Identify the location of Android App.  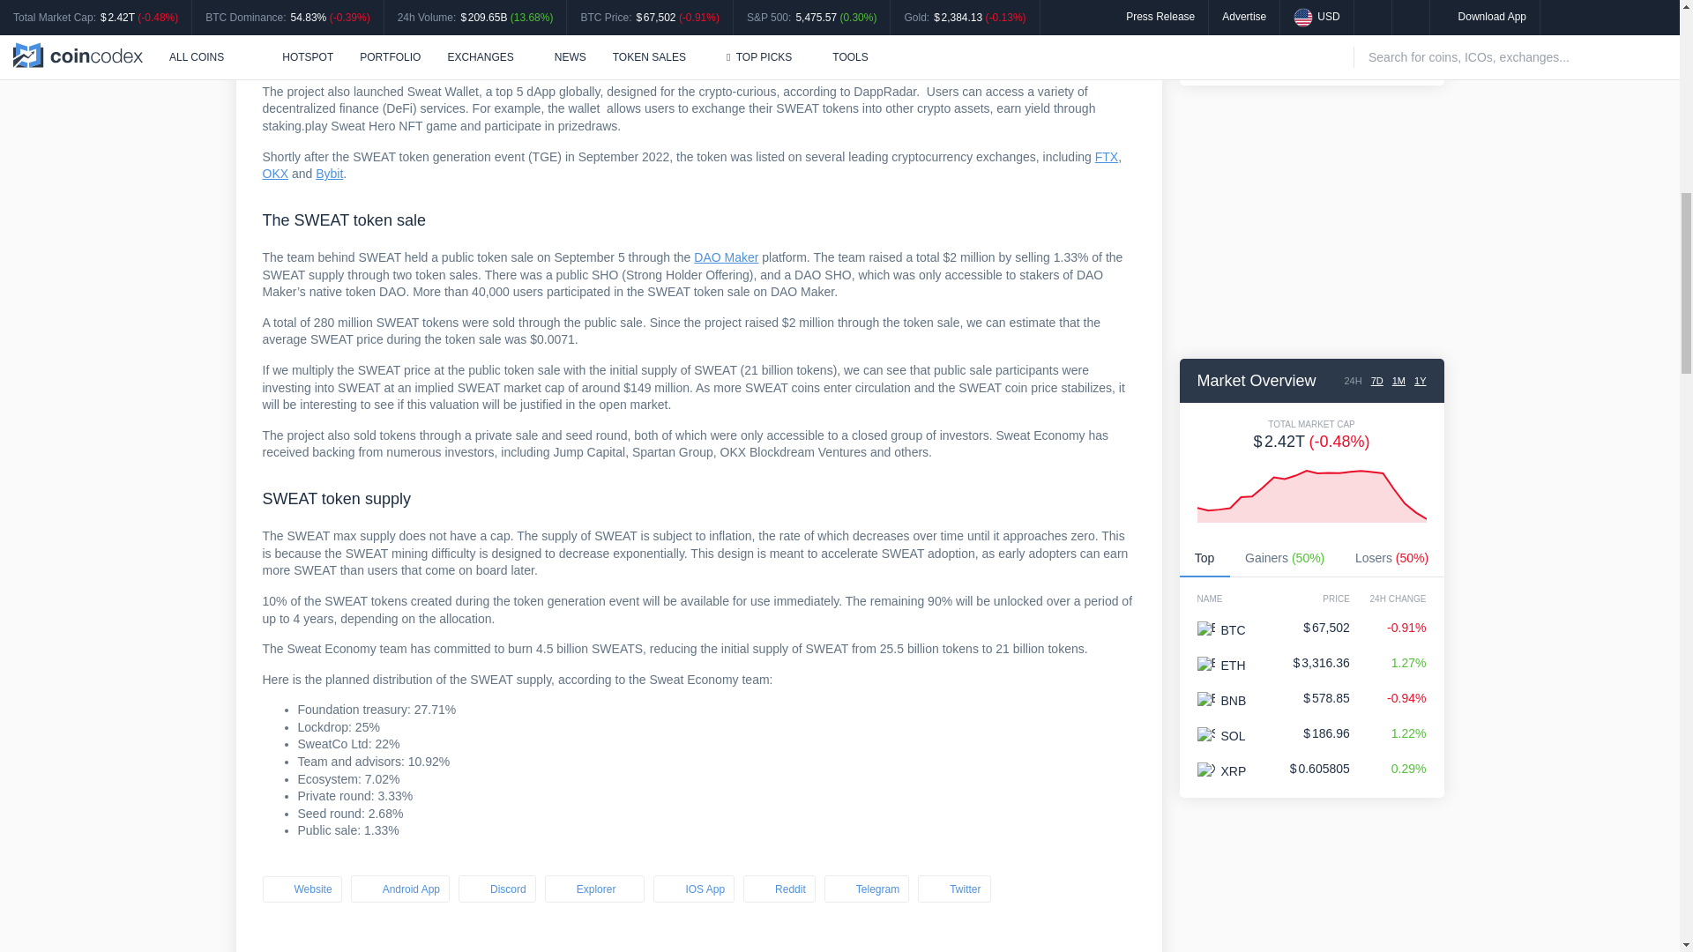
(400, 889).